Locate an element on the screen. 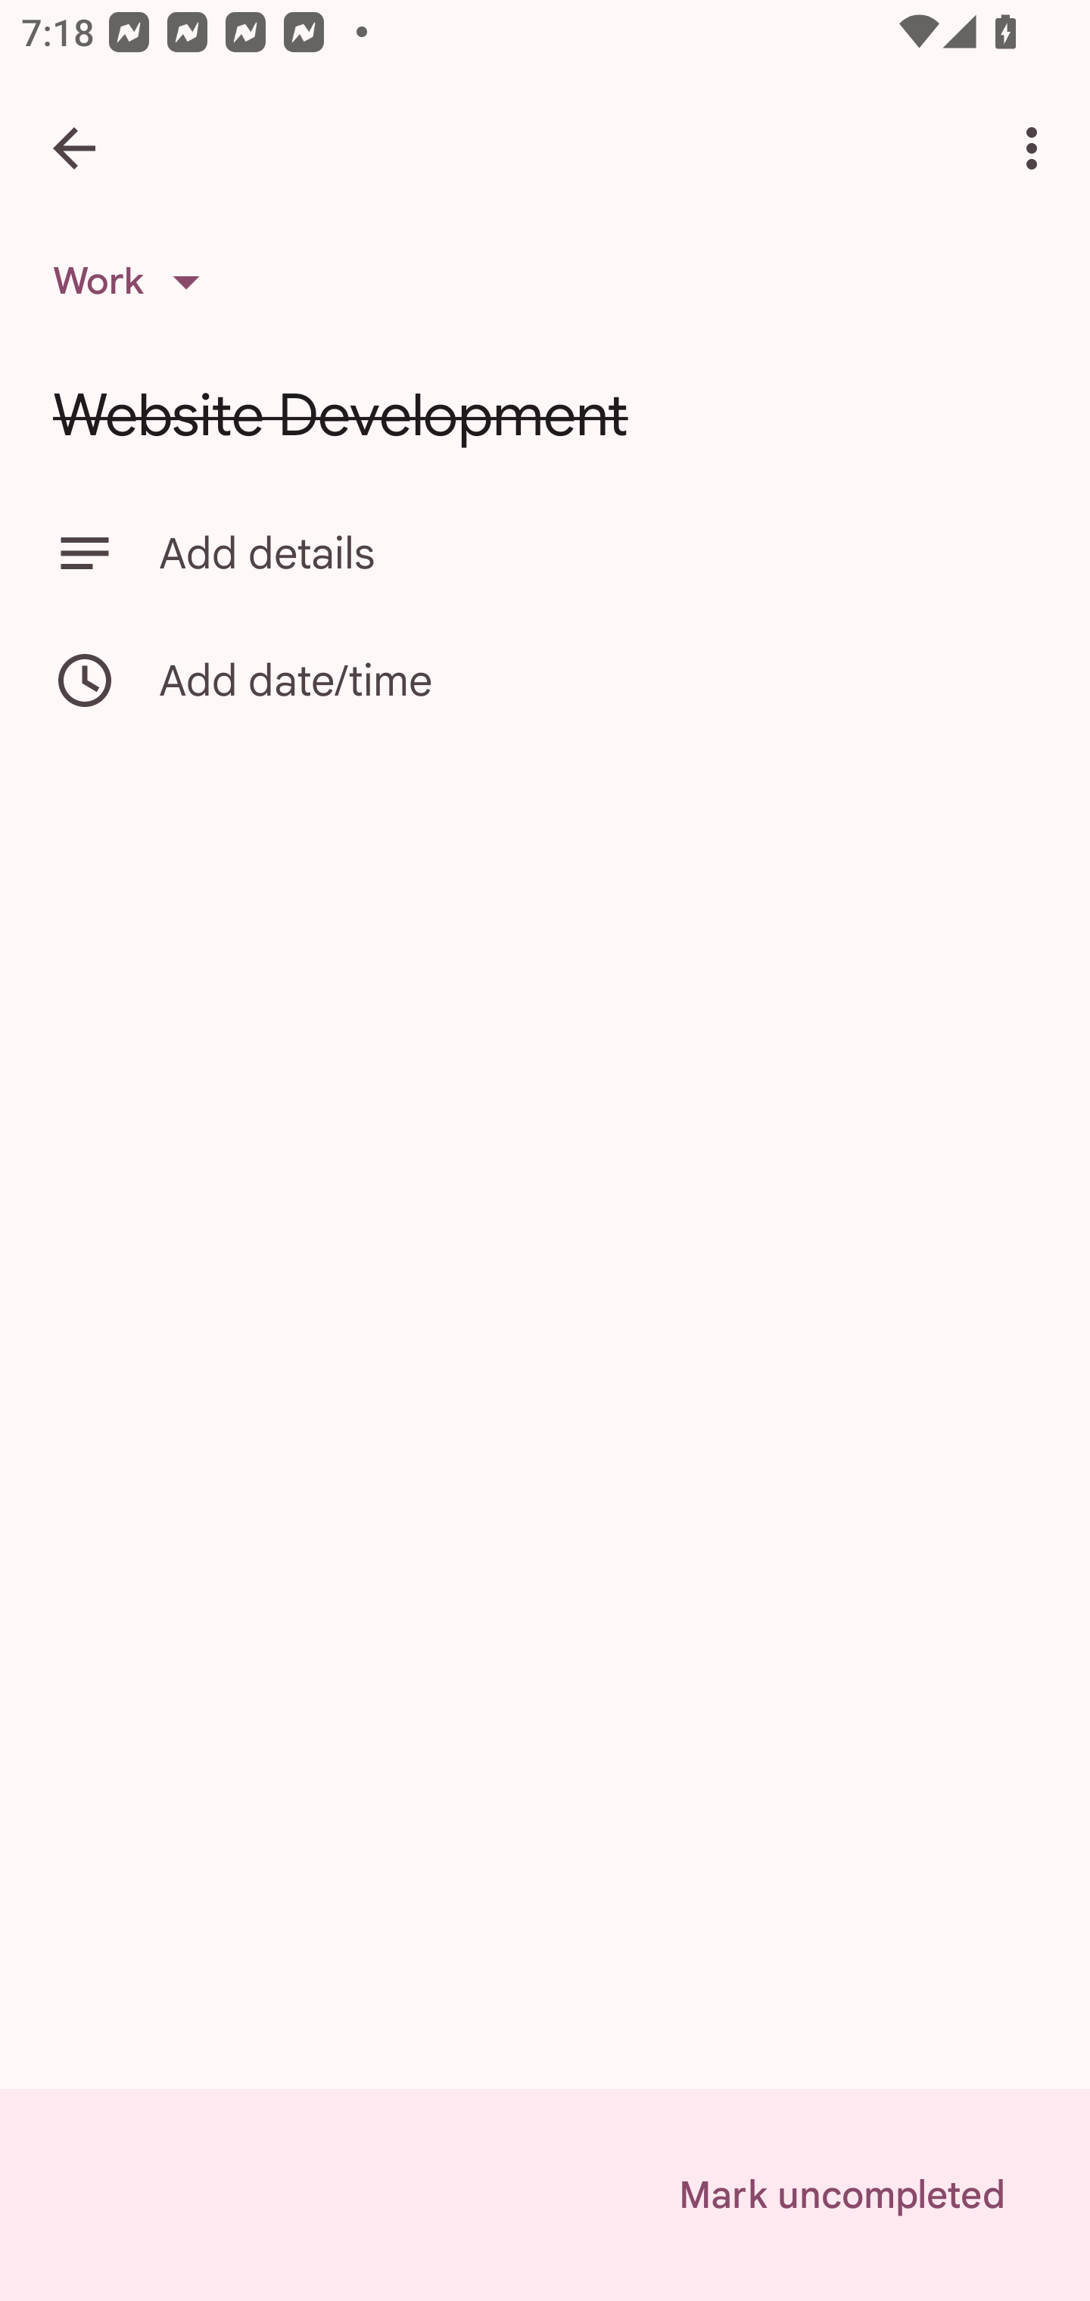  Add details is located at coordinates (598, 553).